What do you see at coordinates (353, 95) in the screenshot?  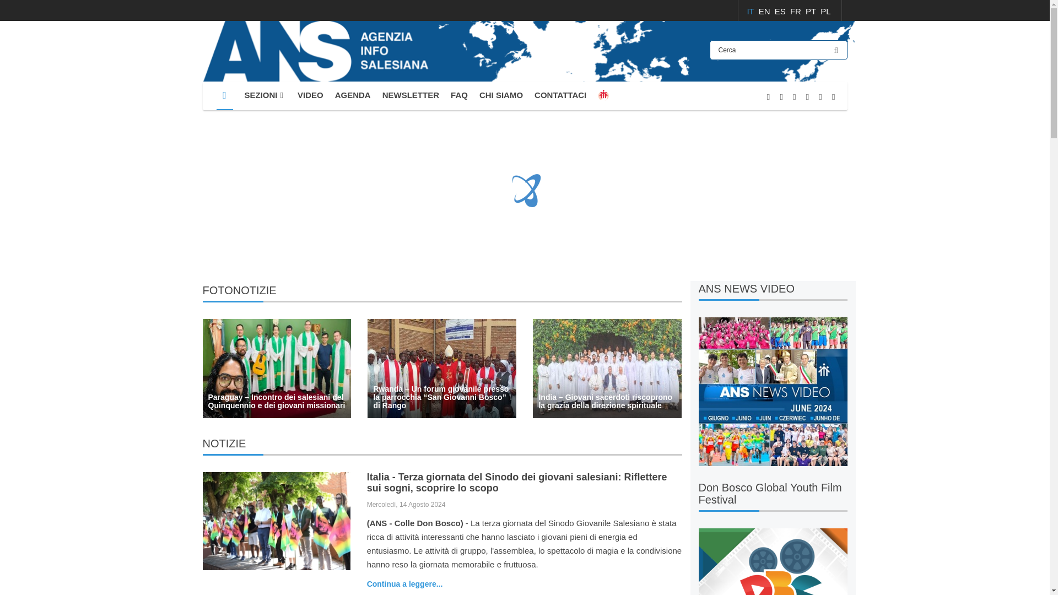 I see `AGENDA` at bounding box center [353, 95].